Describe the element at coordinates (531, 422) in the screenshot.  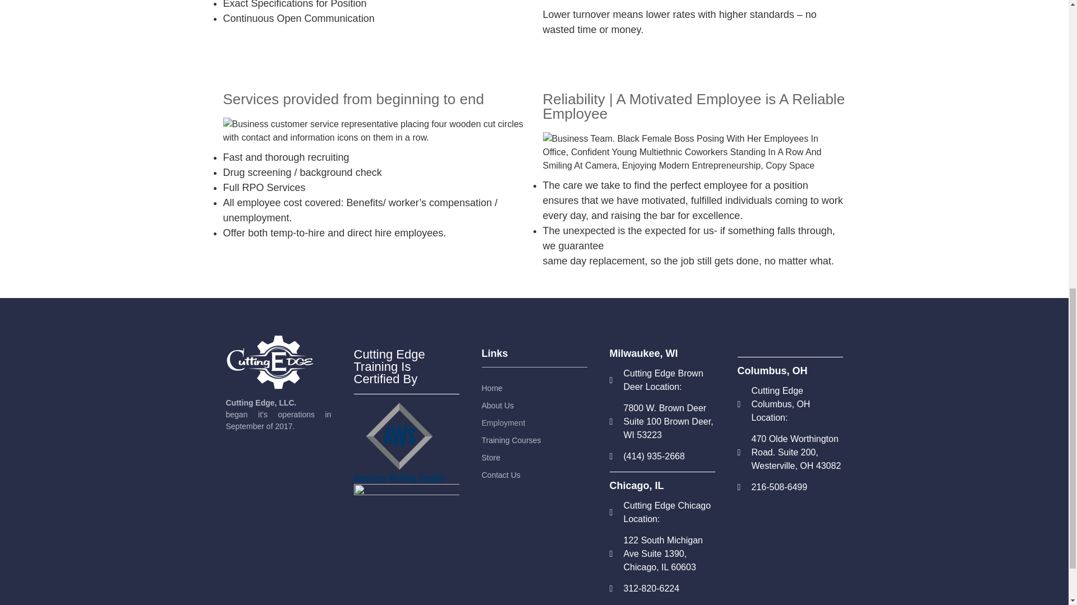
I see `Employment` at that location.